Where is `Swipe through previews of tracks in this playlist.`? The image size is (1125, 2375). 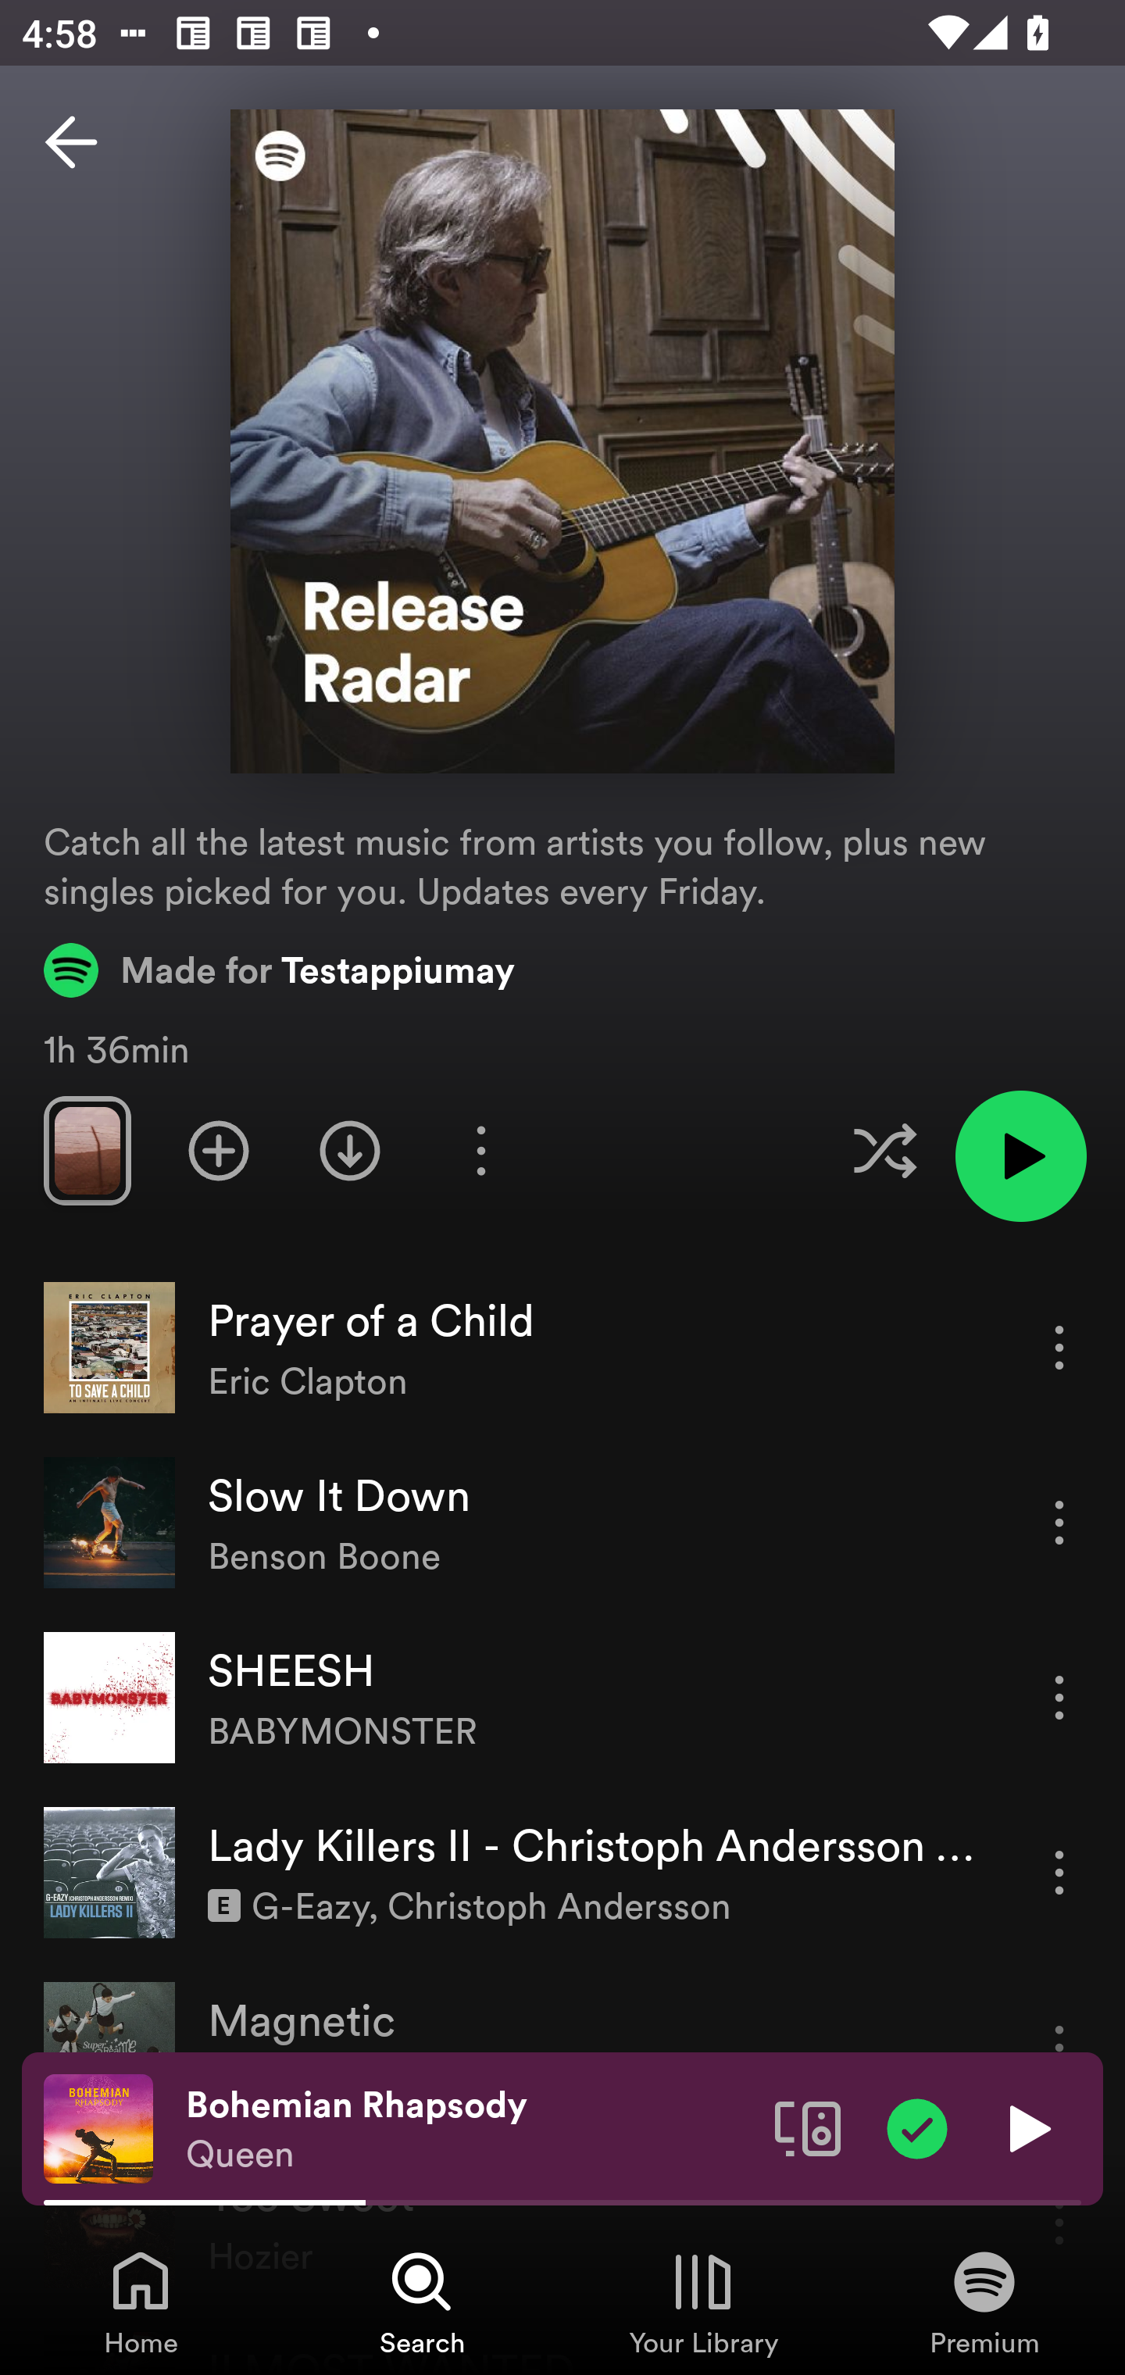
Swipe through previews of tracks in this playlist. is located at coordinates (87, 1150).